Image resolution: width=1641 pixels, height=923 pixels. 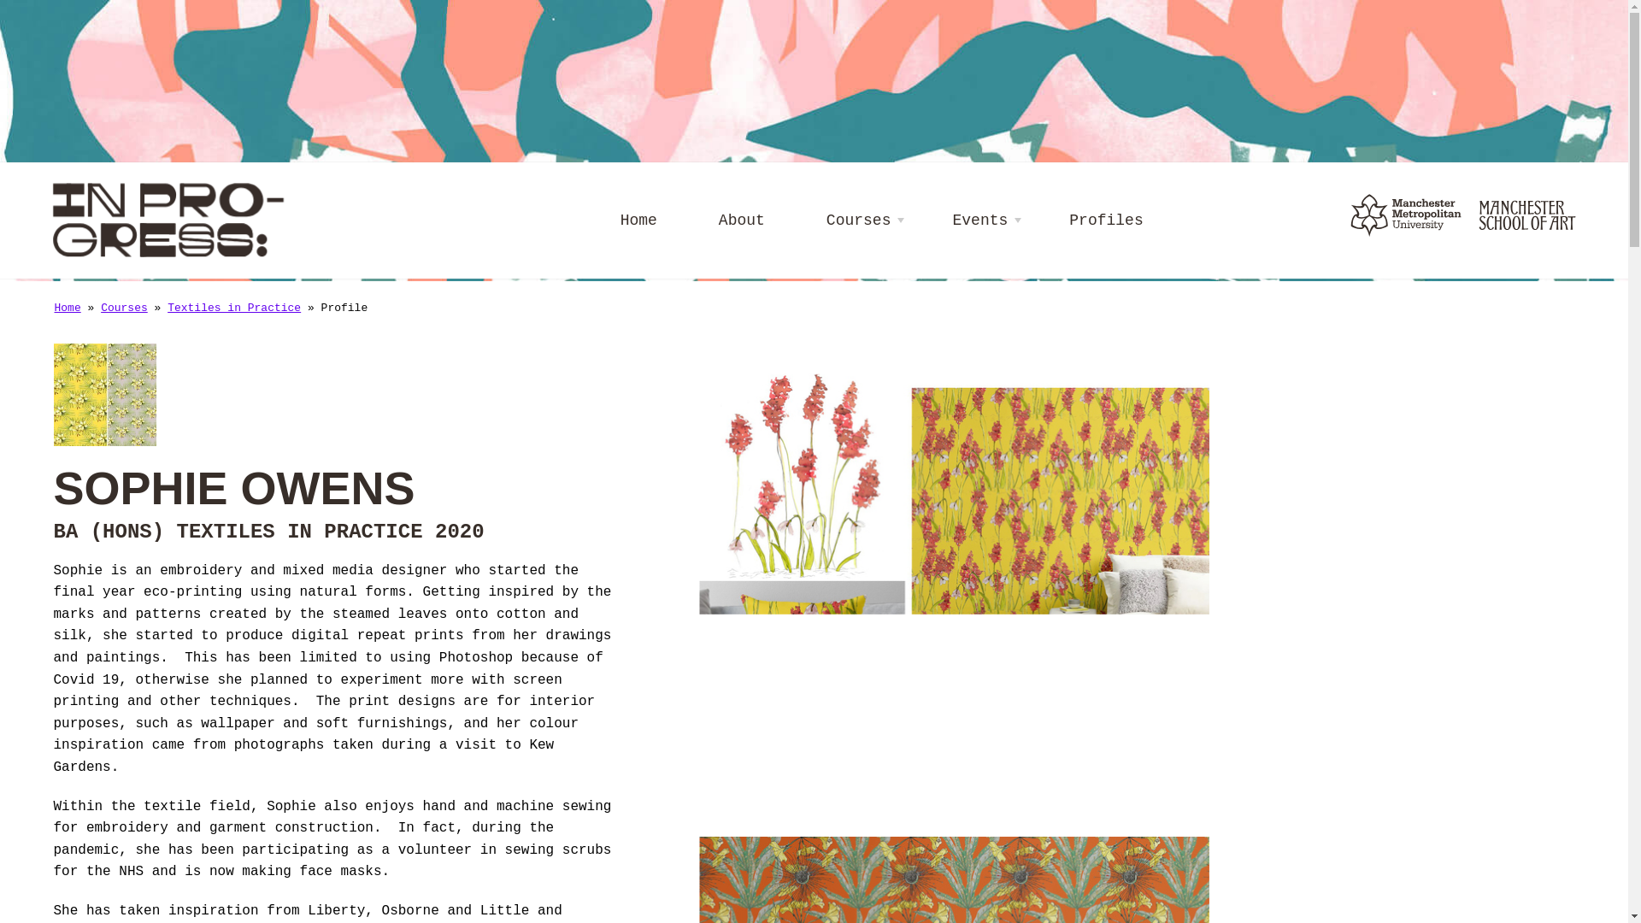 What do you see at coordinates (859, 220) in the screenshot?
I see `Courses` at bounding box center [859, 220].